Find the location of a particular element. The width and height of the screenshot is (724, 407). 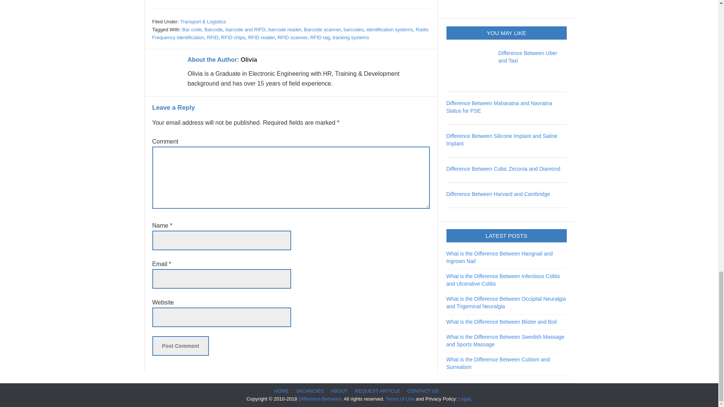

Difference Between Sourcing and Procurement is located at coordinates (180, 0).